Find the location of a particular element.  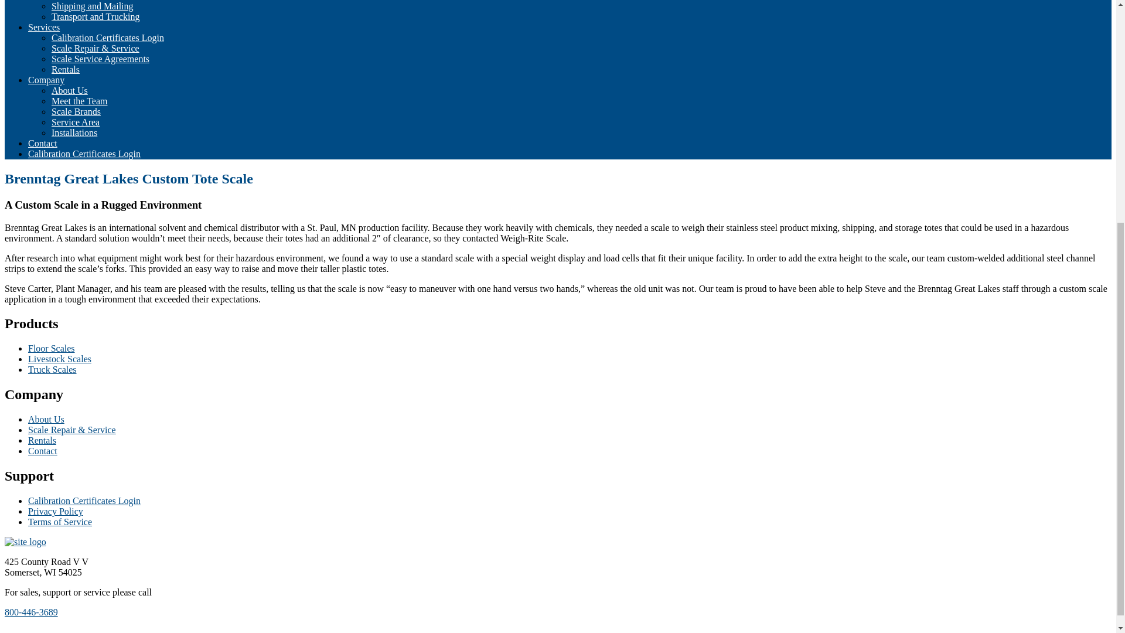

Services is located at coordinates (43, 27).